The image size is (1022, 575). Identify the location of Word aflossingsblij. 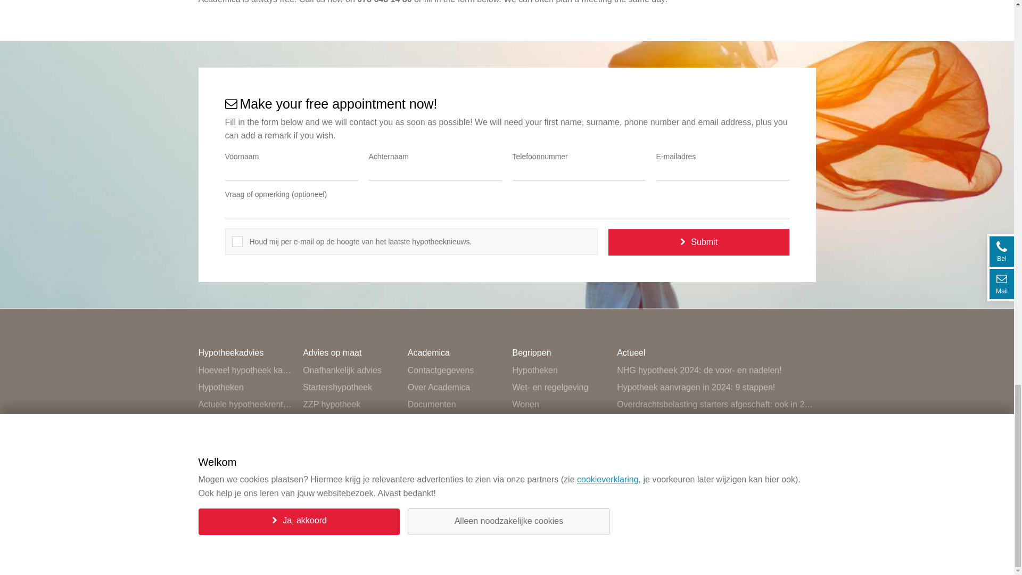
(350, 490).